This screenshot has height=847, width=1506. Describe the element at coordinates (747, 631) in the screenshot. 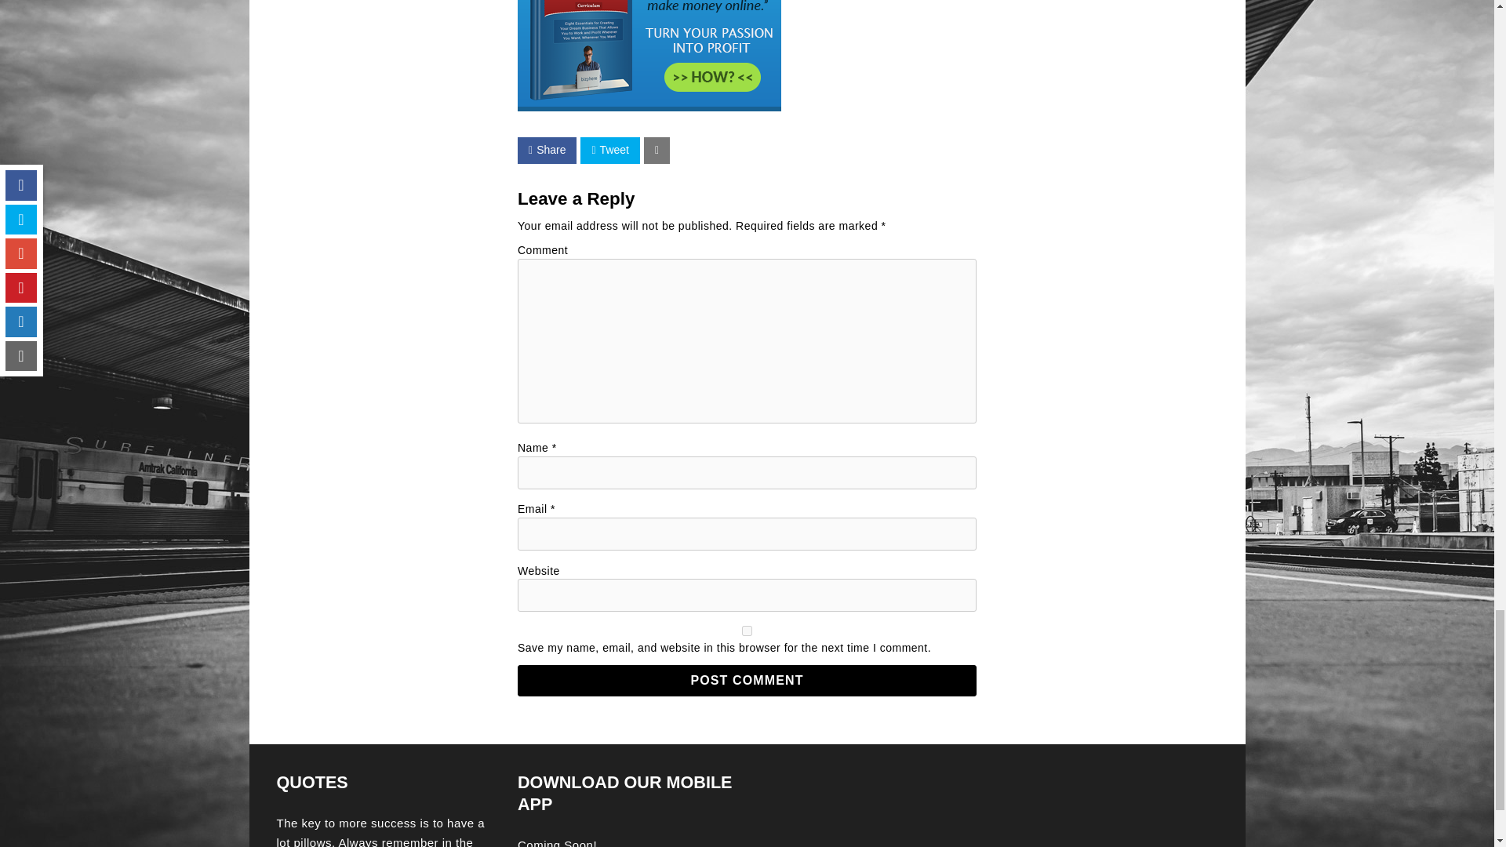

I see `yes` at that location.